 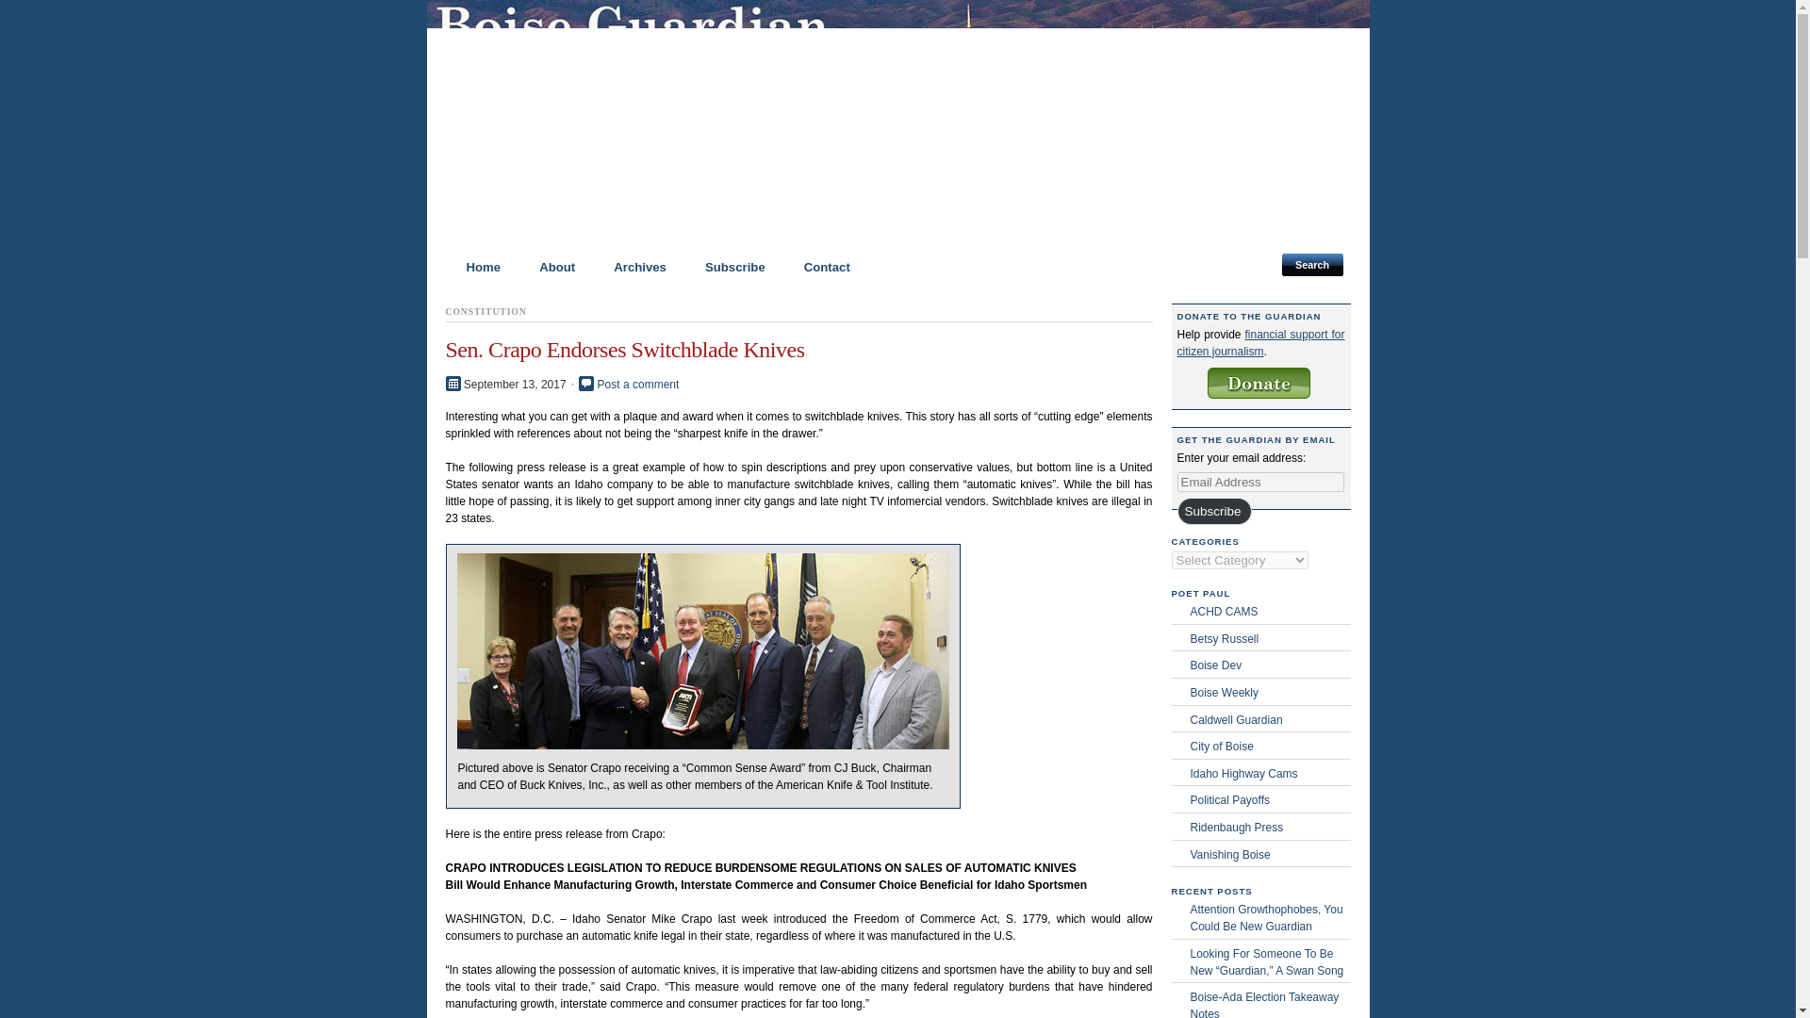 I want to click on Political Payoffs, so click(x=1269, y=799).